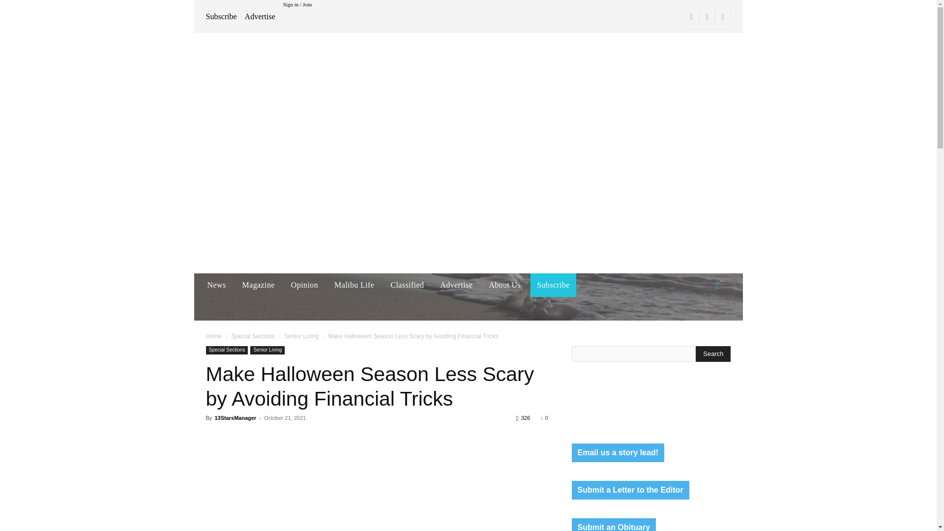  Describe the element at coordinates (301, 336) in the screenshot. I see `View all posts in Senior Living` at that location.